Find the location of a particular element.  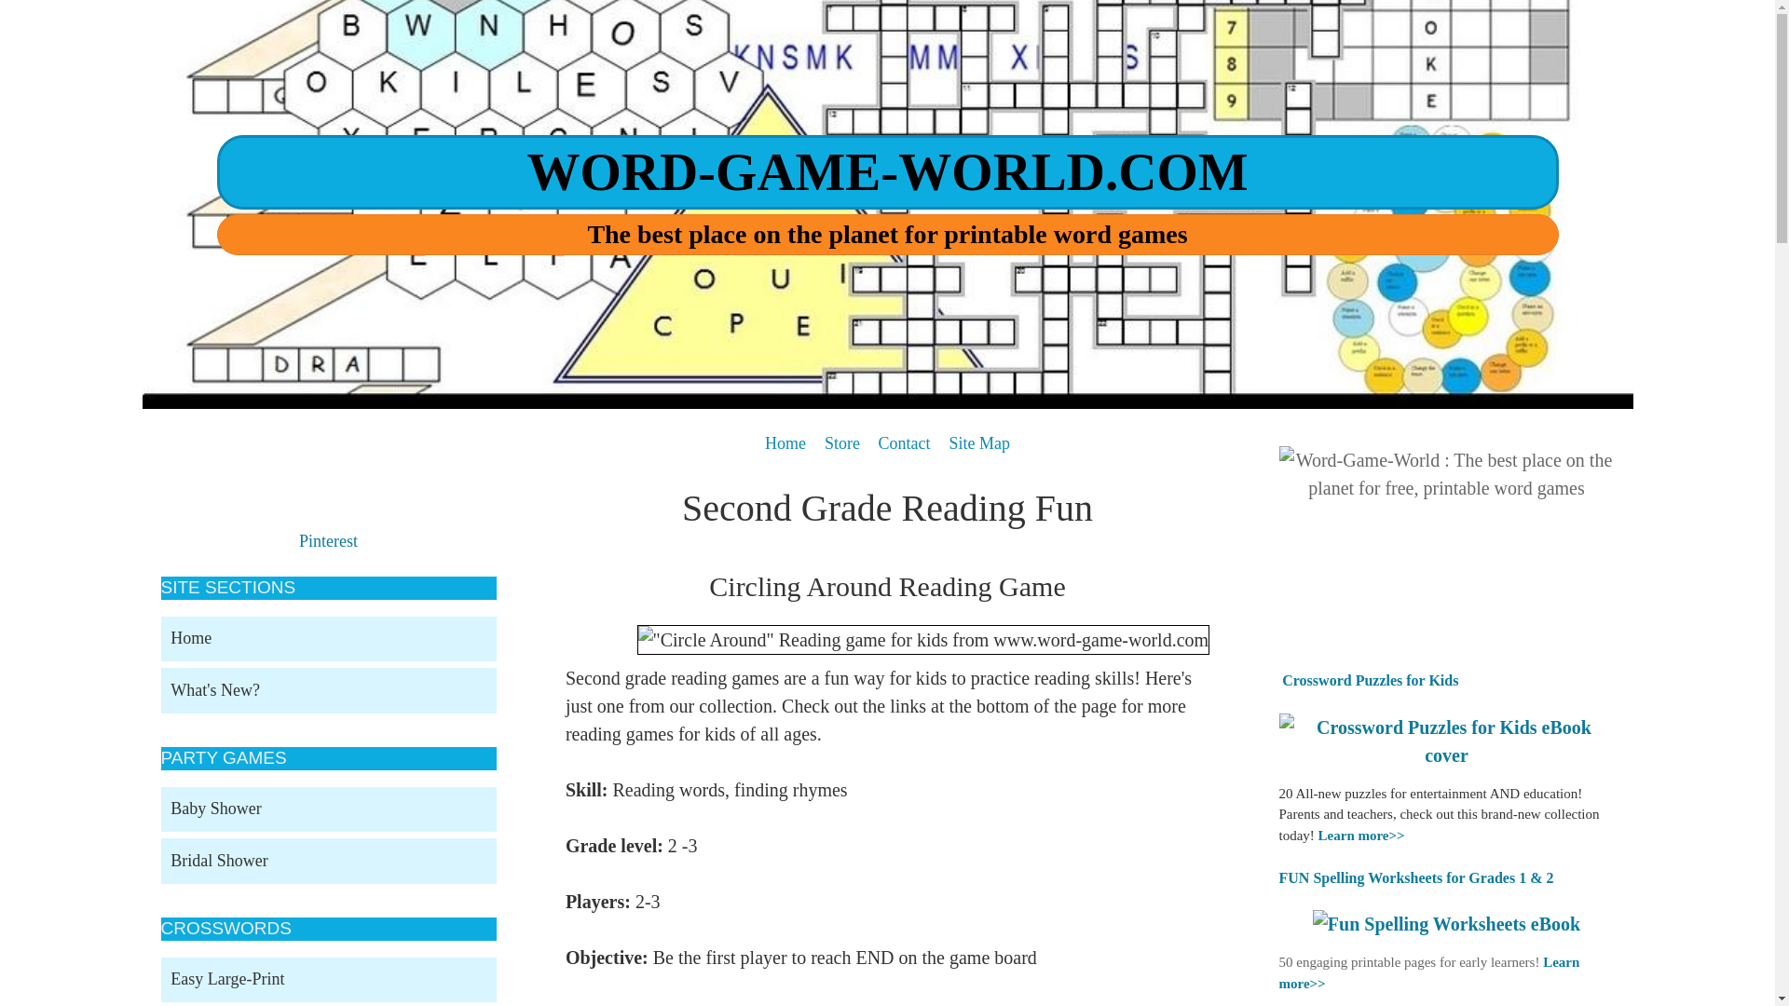

Pinterest is located at coordinates (328, 540).